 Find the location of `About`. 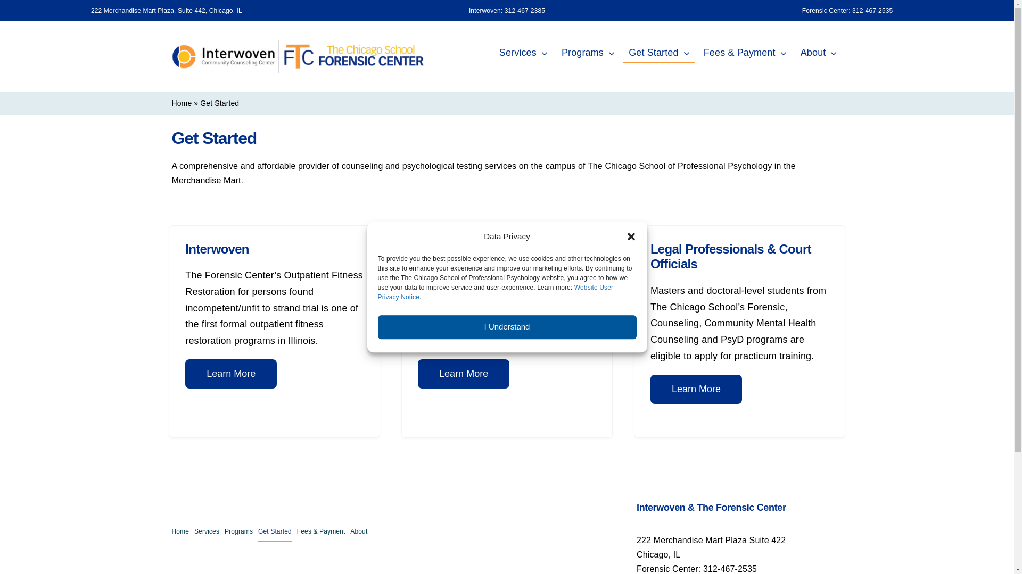

About is located at coordinates (819, 53).